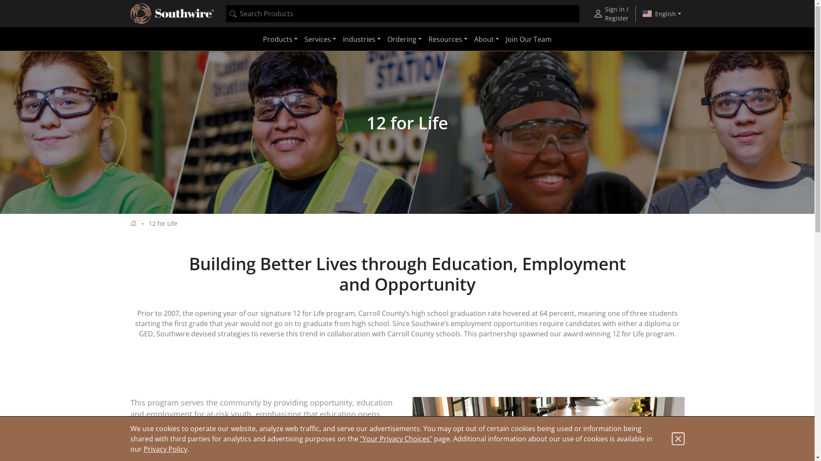  What do you see at coordinates (133, 224) in the screenshot?
I see `Home` at bounding box center [133, 224].